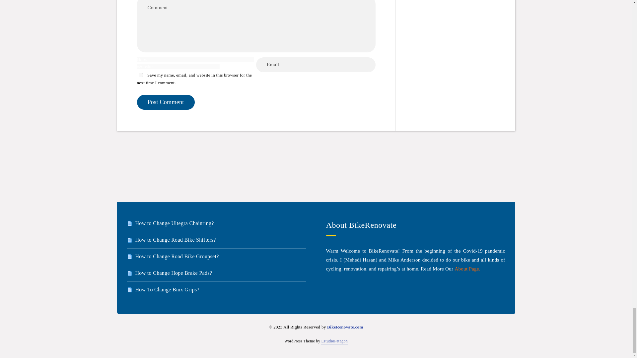 This screenshot has height=358, width=637. I want to click on Post Comment, so click(165, 102).